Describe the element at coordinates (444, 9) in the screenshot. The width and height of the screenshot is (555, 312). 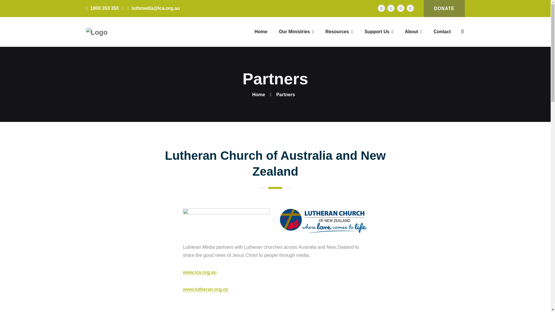
I see `DONATE` at that location.